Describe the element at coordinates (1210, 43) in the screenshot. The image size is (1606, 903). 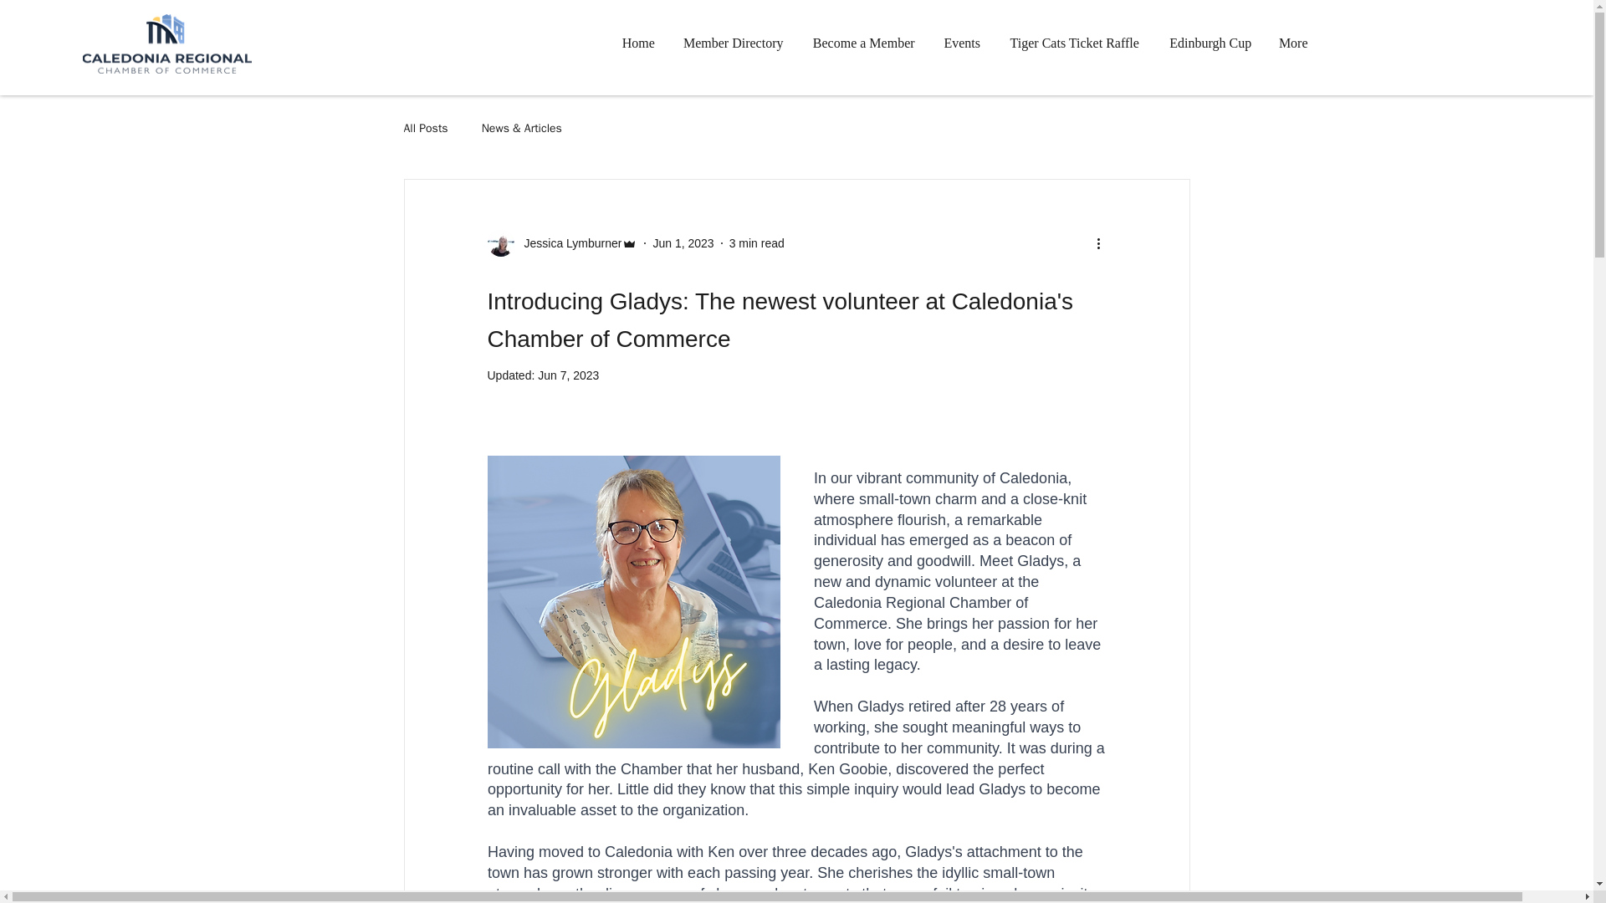
I see `Edinburgh Cup` at that location.